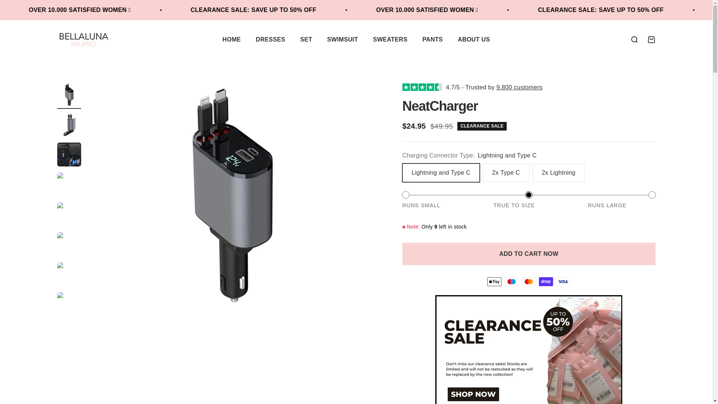 Image resolution: width=718 pixels, height=404 pixels. What do you see at coordinates (473, 40) in the screenshot?
I see `ABOUT US` at bounding box center [473, 40].